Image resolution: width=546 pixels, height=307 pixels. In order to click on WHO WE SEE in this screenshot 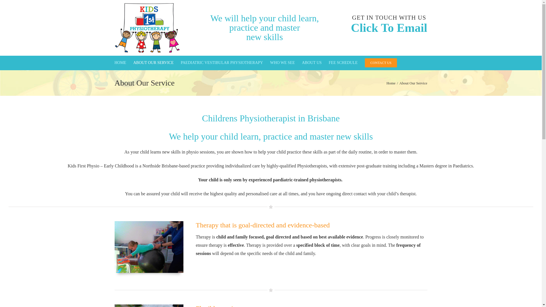, I will do `click(283, 63)`.